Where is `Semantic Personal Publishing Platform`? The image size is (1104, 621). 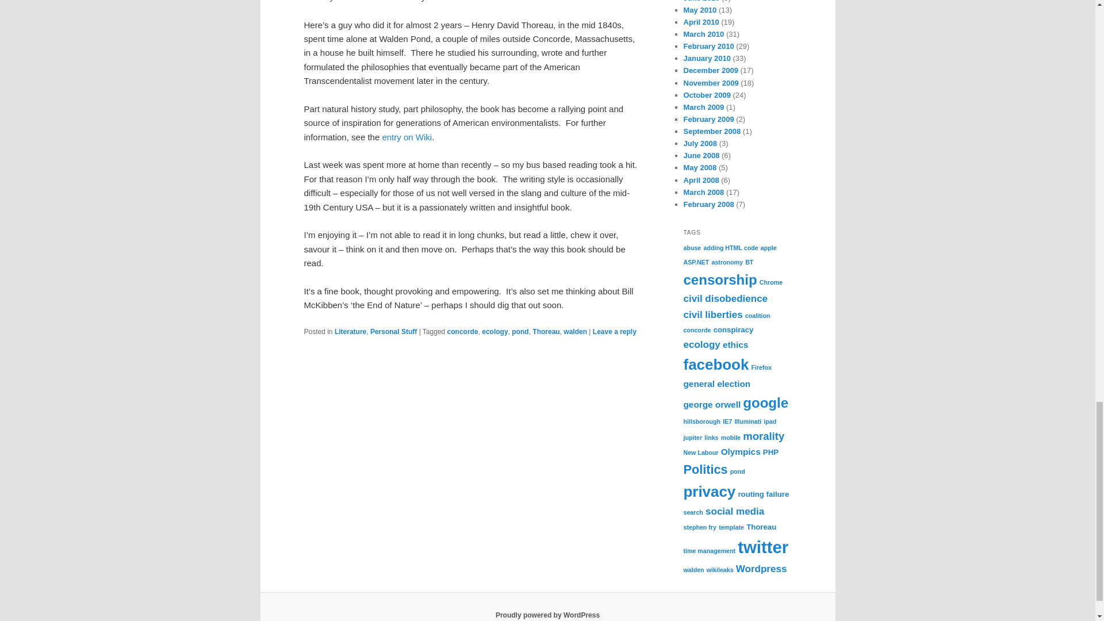 Semantic Personal Publishing Platform is located at coordinates (547, 615).